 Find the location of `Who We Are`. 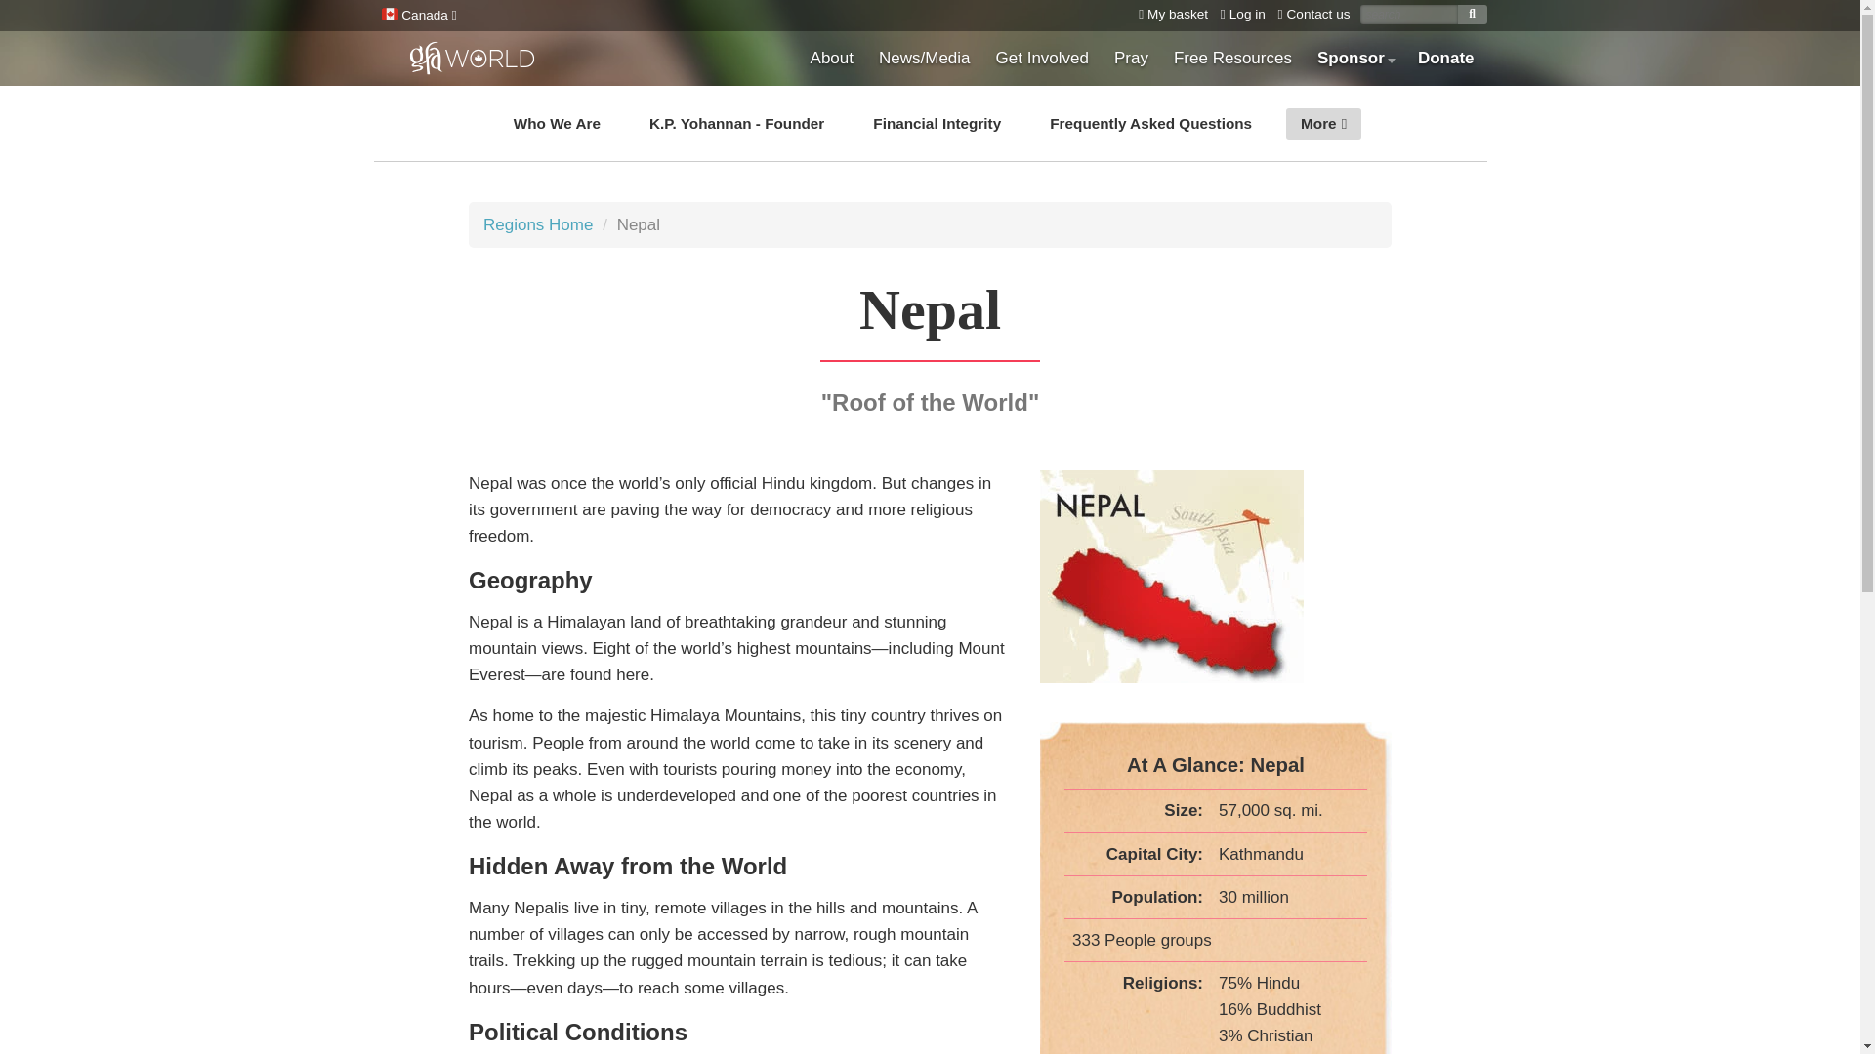

Who We Are is located at coordinates (557, 123).